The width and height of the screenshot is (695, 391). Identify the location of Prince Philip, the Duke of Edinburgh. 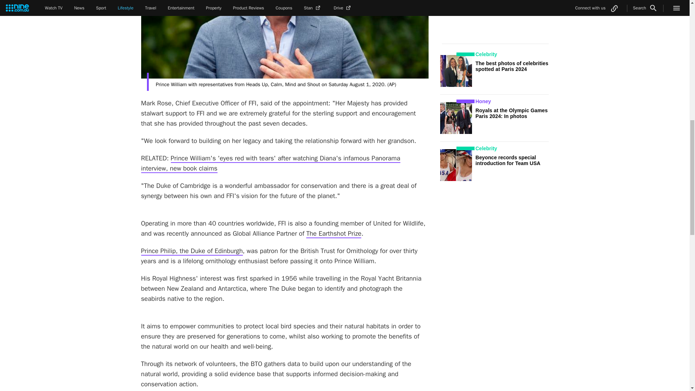
(192, 251).